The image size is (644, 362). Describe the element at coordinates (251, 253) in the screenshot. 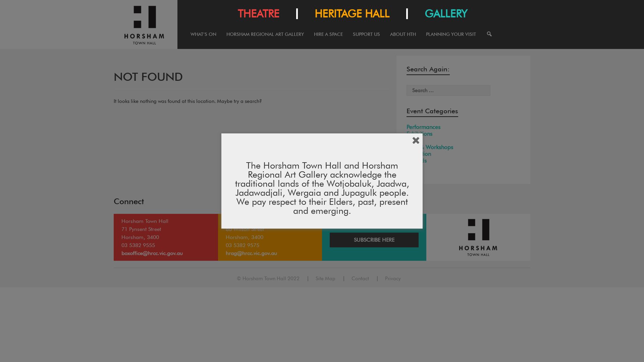

I see `hrag@hrcc.vic.gov.au` at that location.